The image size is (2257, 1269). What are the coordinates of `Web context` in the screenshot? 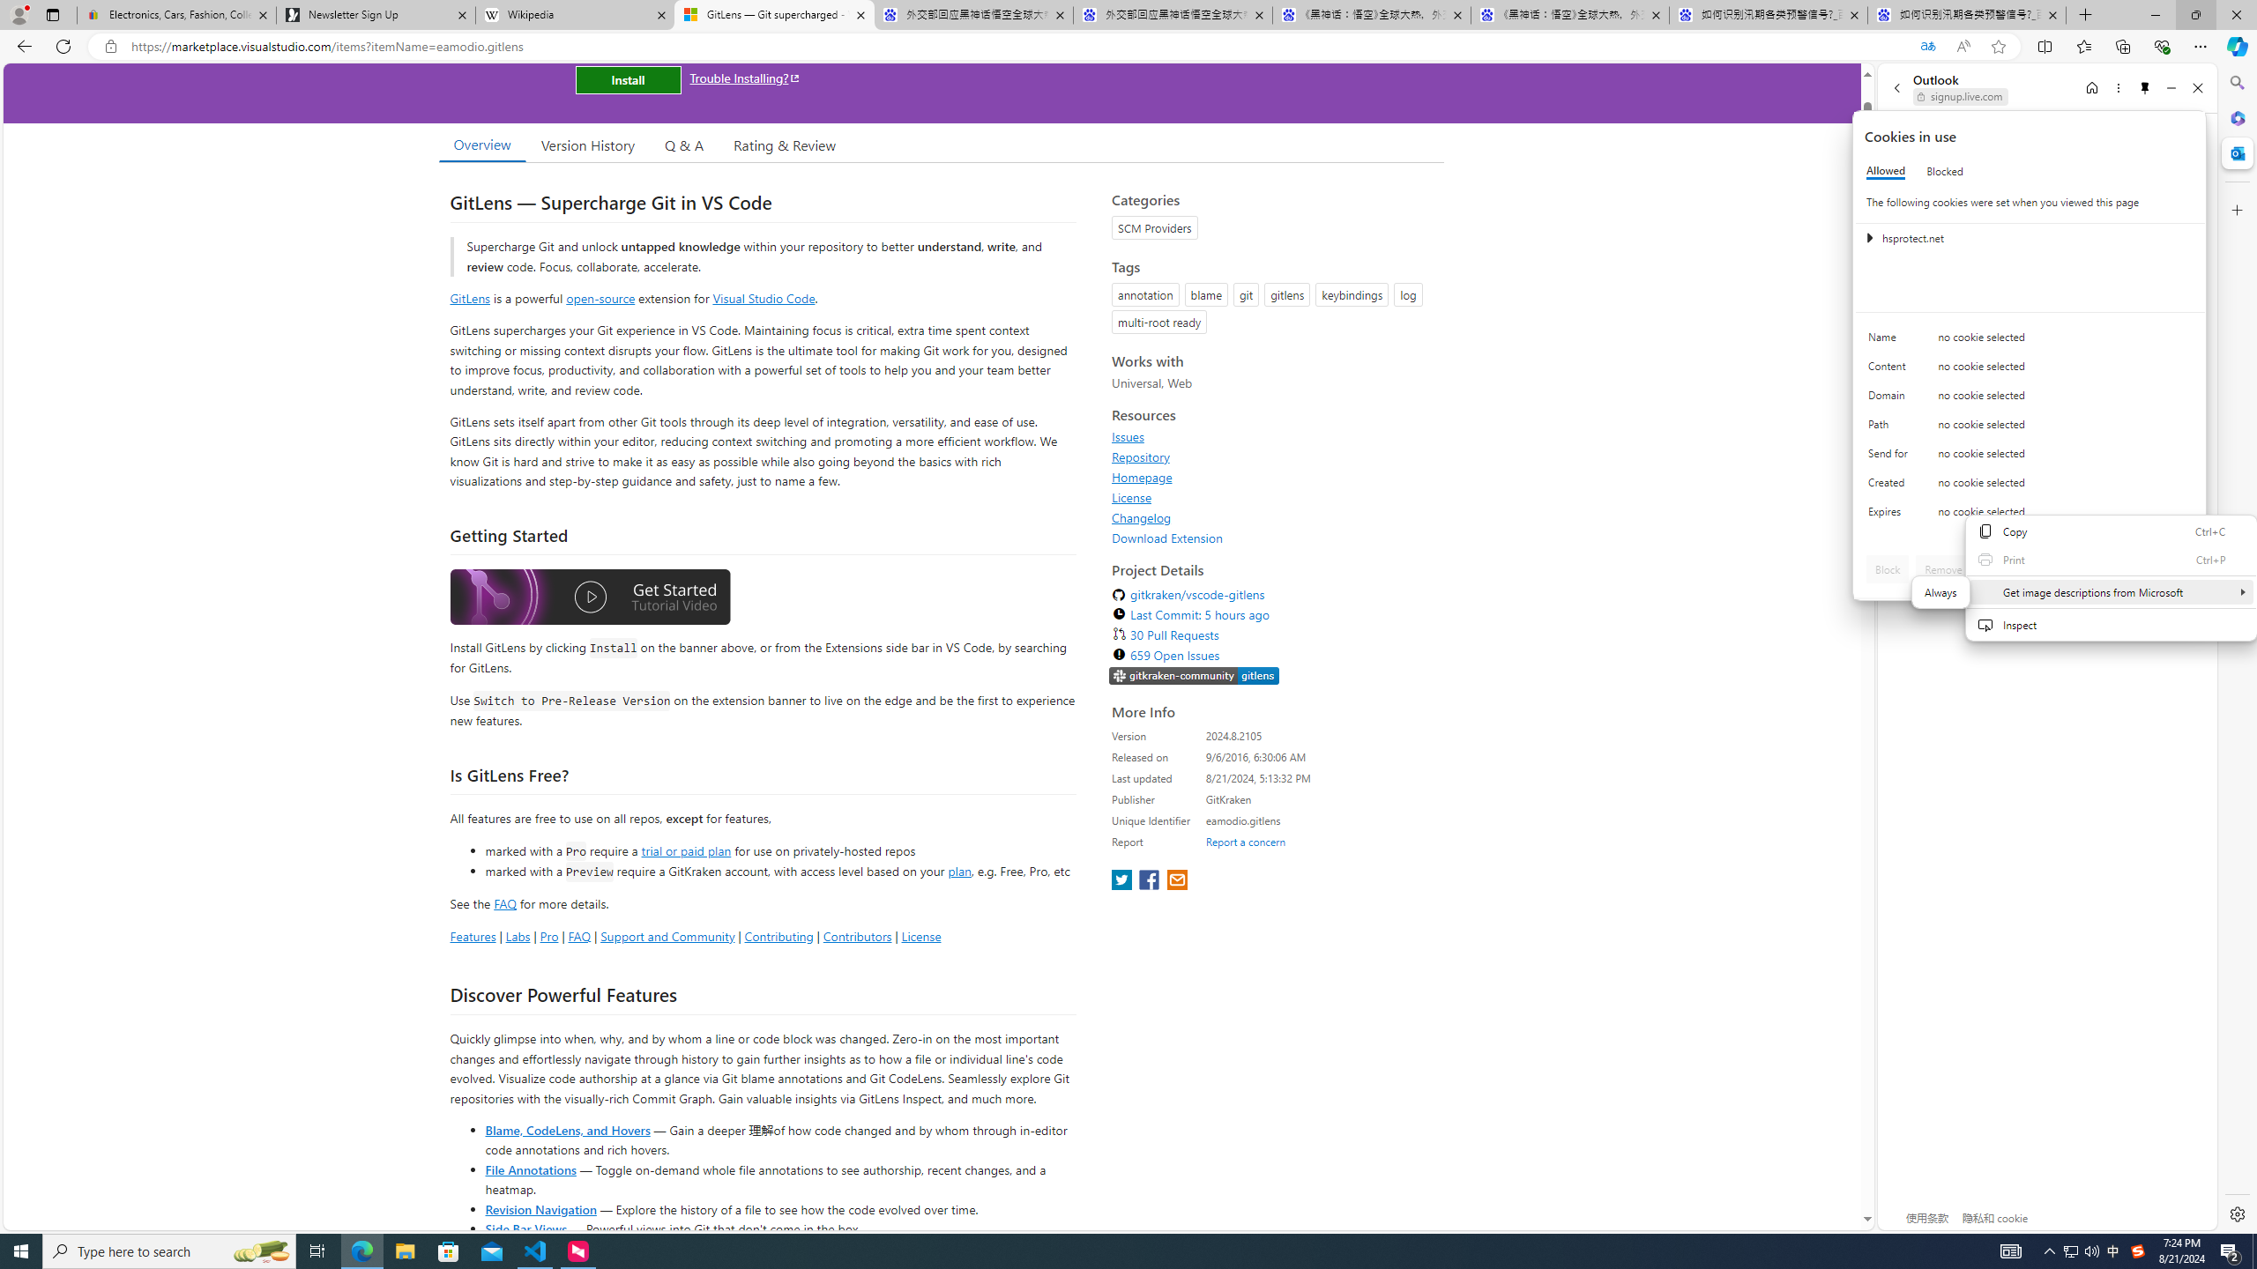 It's located at (2111, 578).